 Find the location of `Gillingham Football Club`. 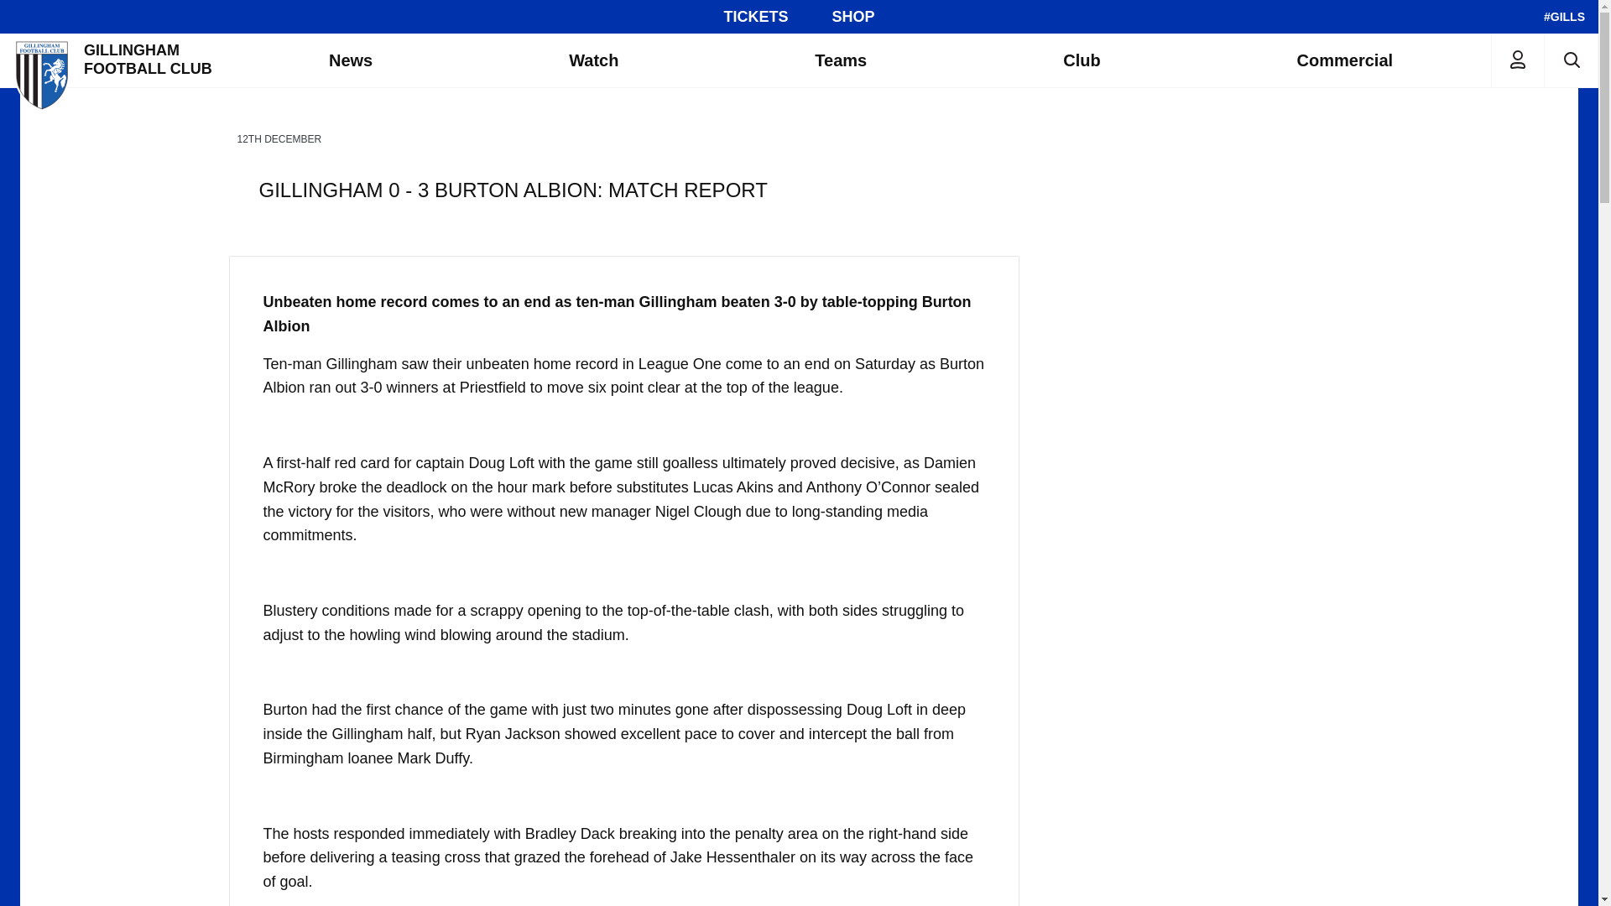

Gillingham Football Club is located at coordinates (115, 60).